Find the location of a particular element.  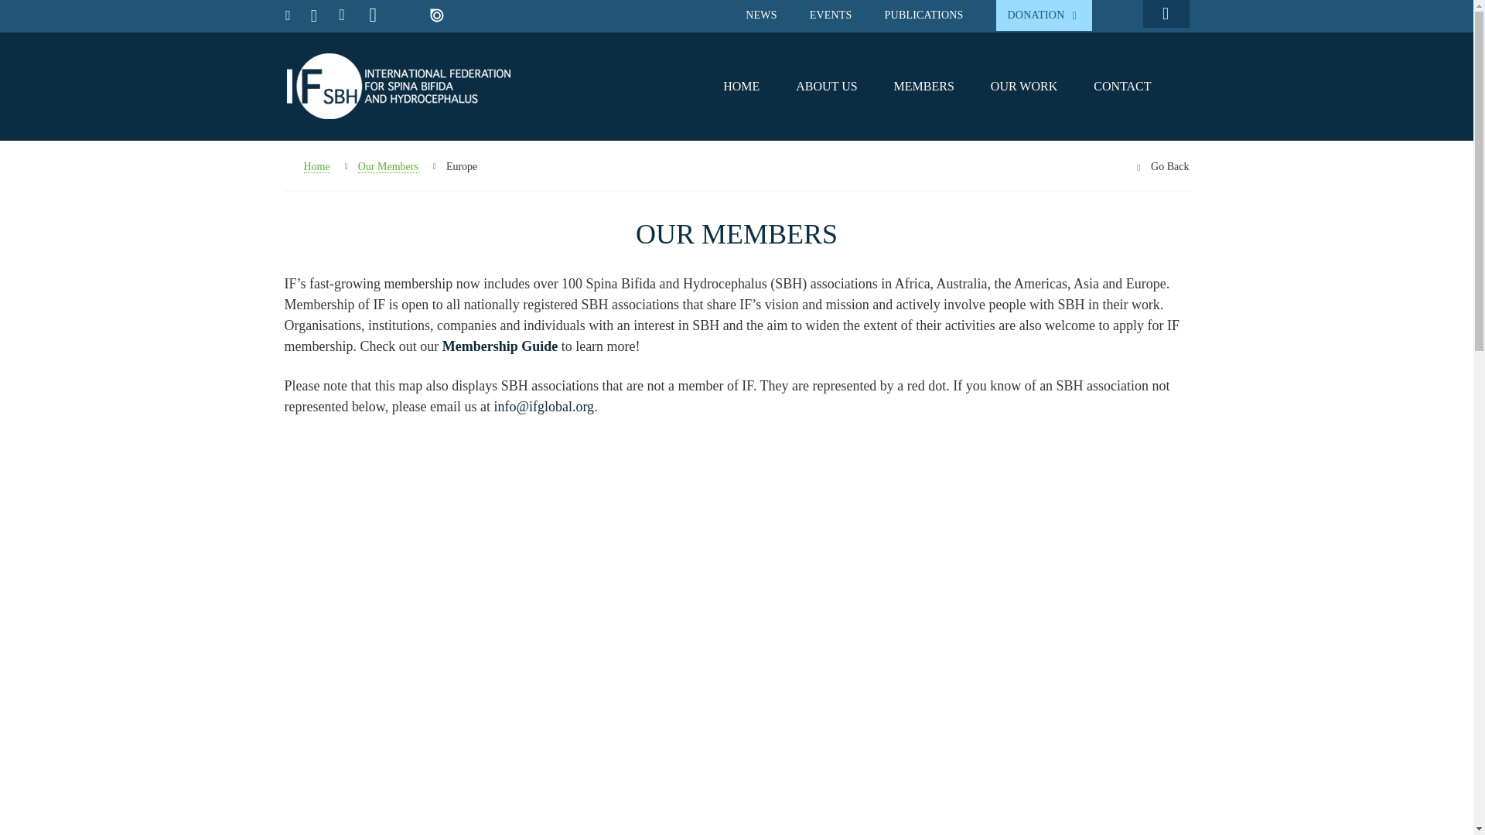

Youtube is located at coordinates (373, 15).